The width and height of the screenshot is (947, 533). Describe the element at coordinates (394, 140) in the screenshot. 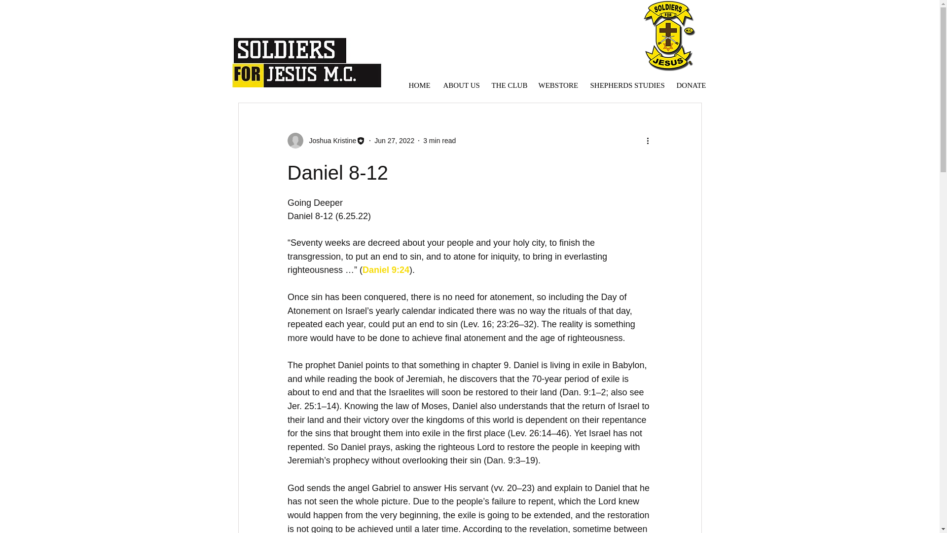

I see `Jun 27, 2022` at that location.